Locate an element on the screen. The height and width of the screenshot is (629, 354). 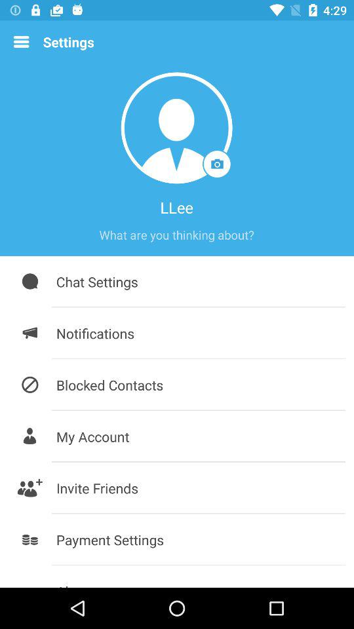
select icon below the llee item is located at coordinates (176, 235).